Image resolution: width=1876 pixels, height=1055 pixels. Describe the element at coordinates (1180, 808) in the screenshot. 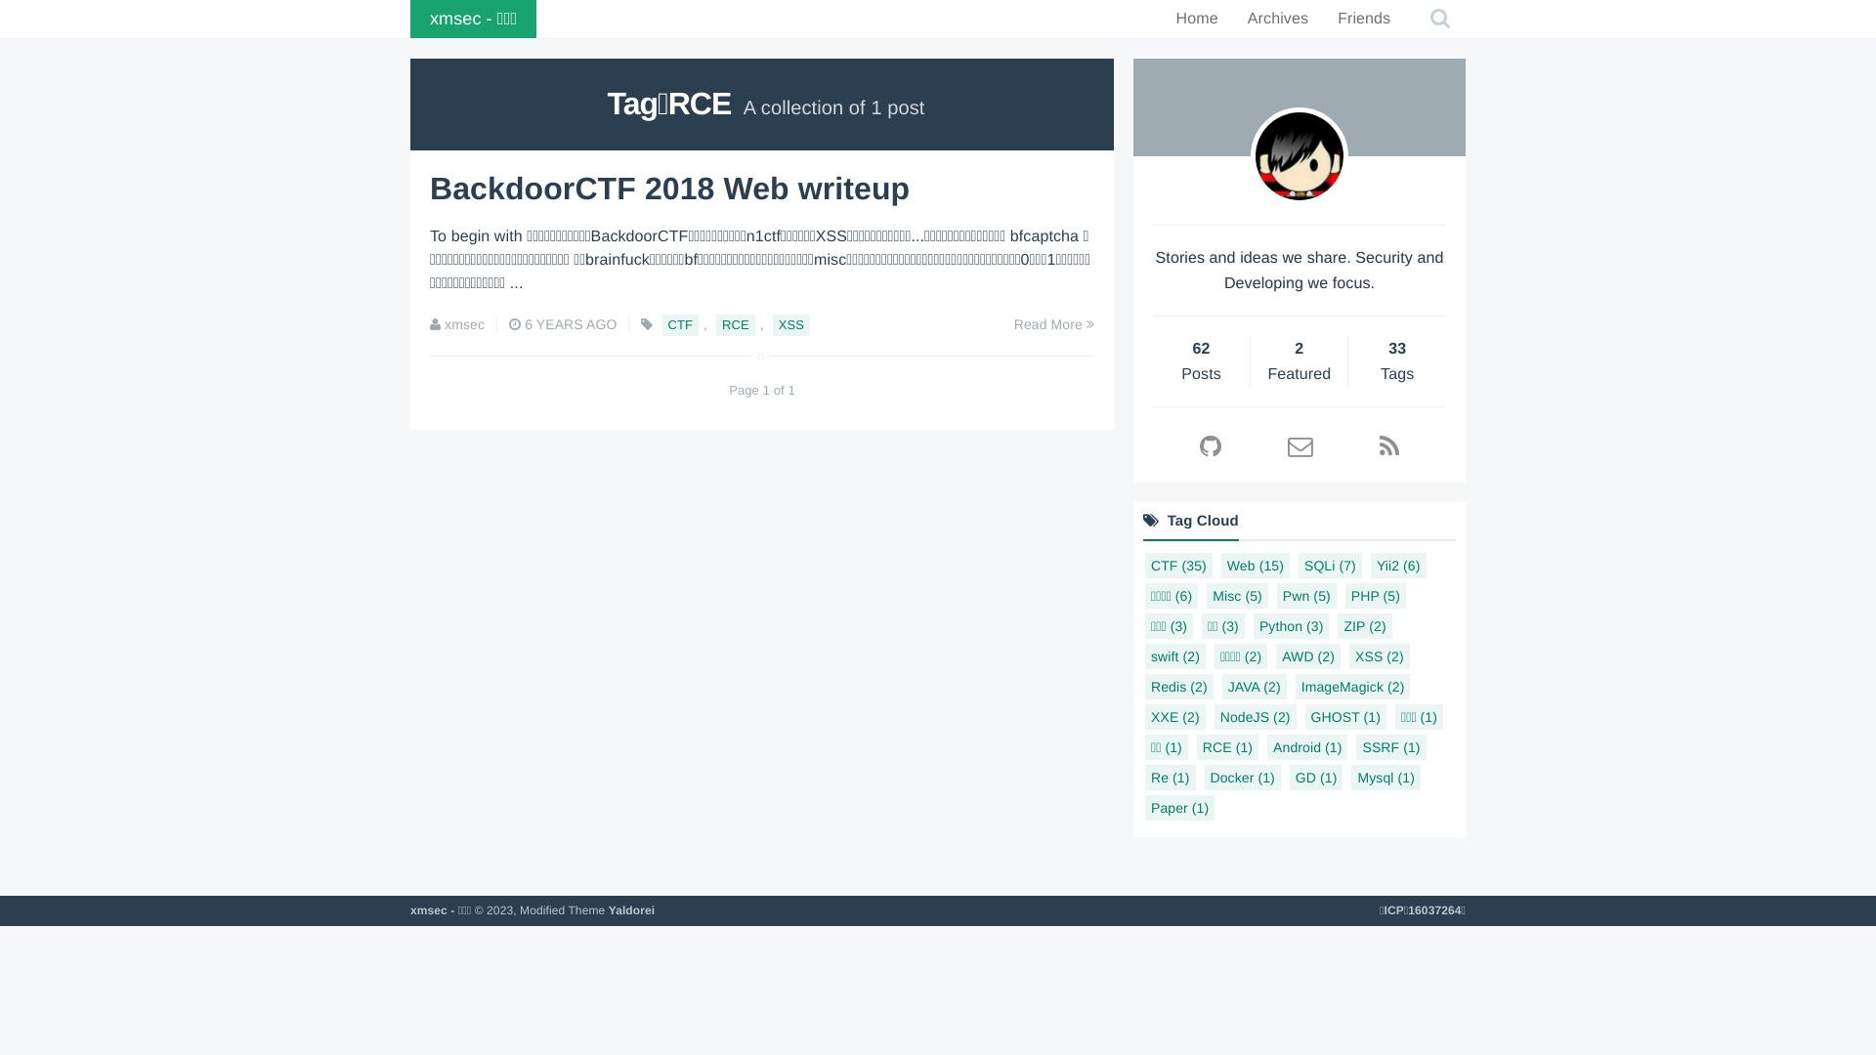

I see `Paper (1)` at that location.